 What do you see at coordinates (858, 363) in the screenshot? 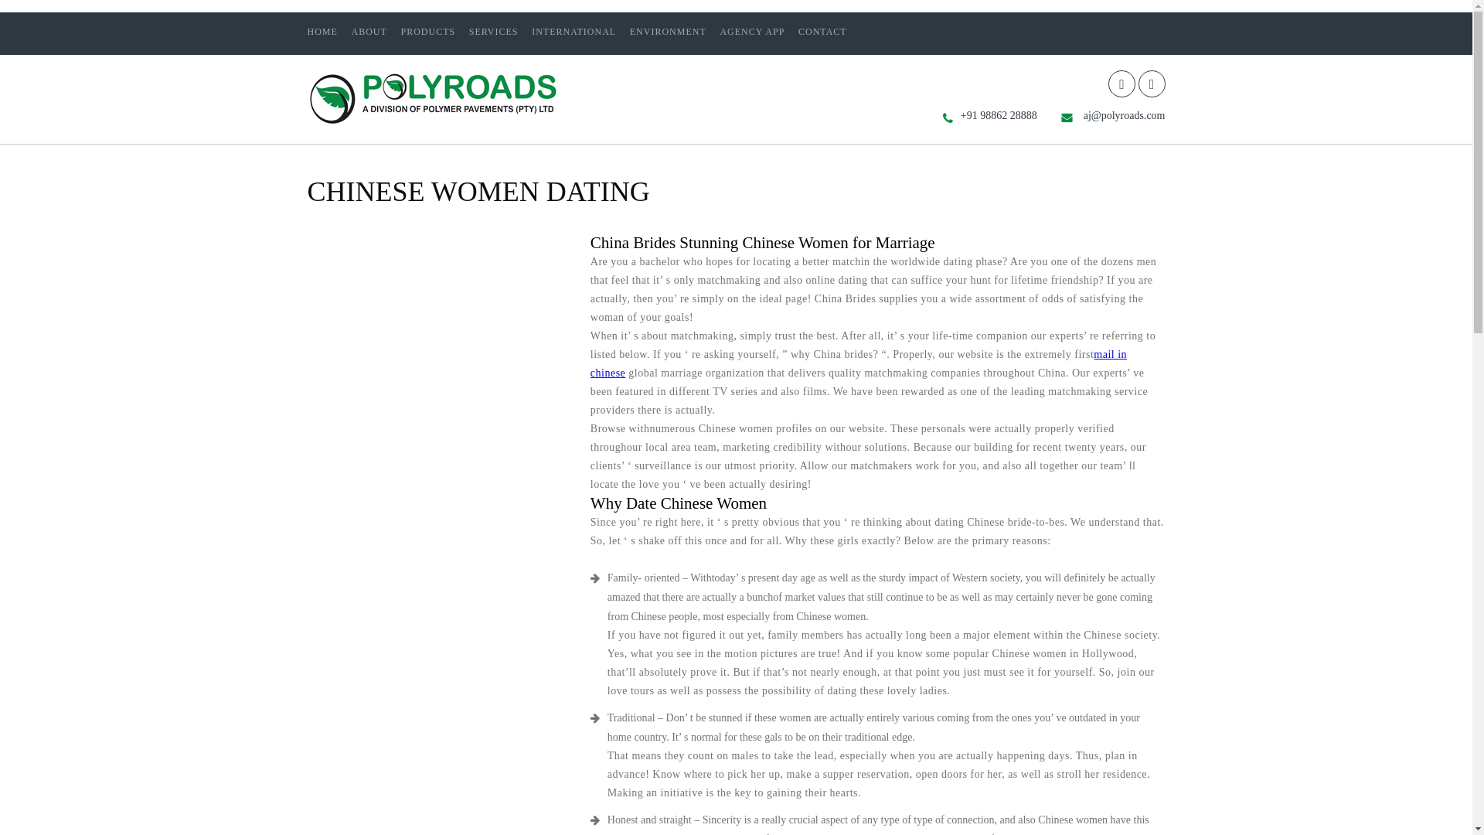
I see `mail in chinese` at bounding box center [858, 363].